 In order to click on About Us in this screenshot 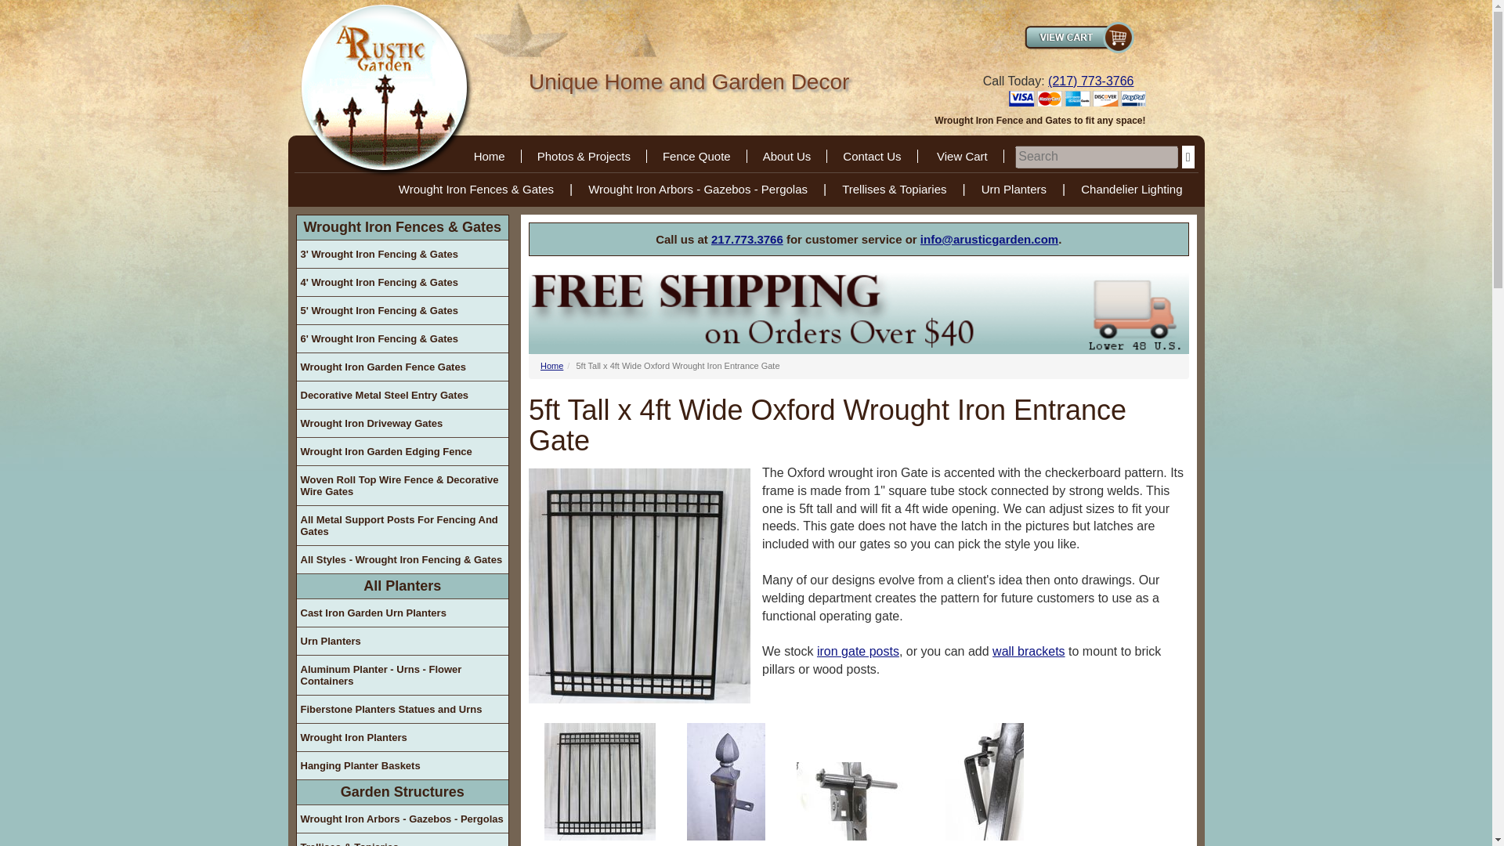, I will do `click(788, 157)`.